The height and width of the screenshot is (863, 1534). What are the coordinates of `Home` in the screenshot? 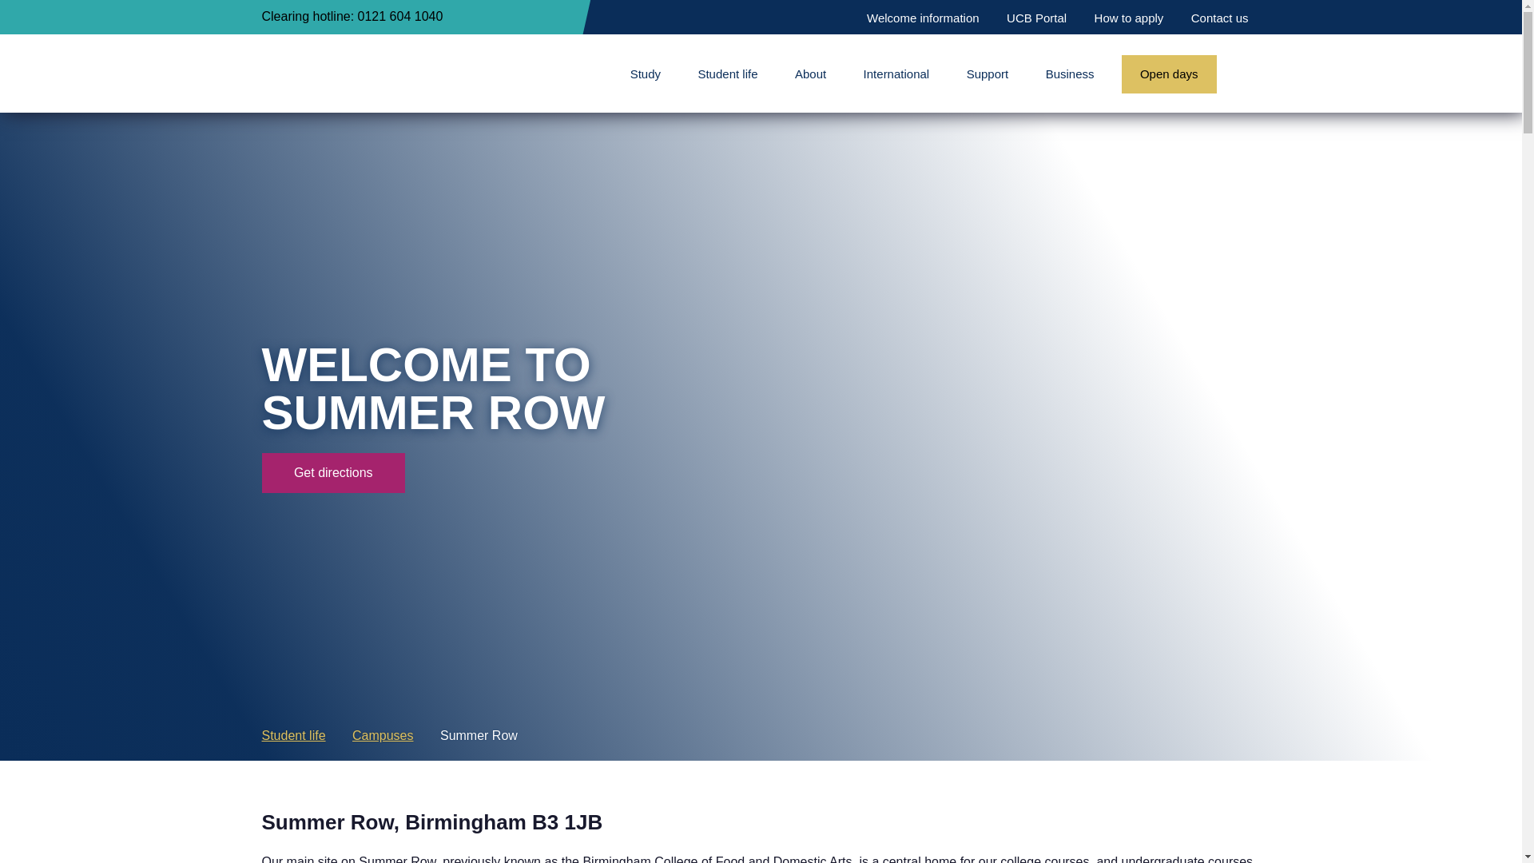 It's located at (350, 74).